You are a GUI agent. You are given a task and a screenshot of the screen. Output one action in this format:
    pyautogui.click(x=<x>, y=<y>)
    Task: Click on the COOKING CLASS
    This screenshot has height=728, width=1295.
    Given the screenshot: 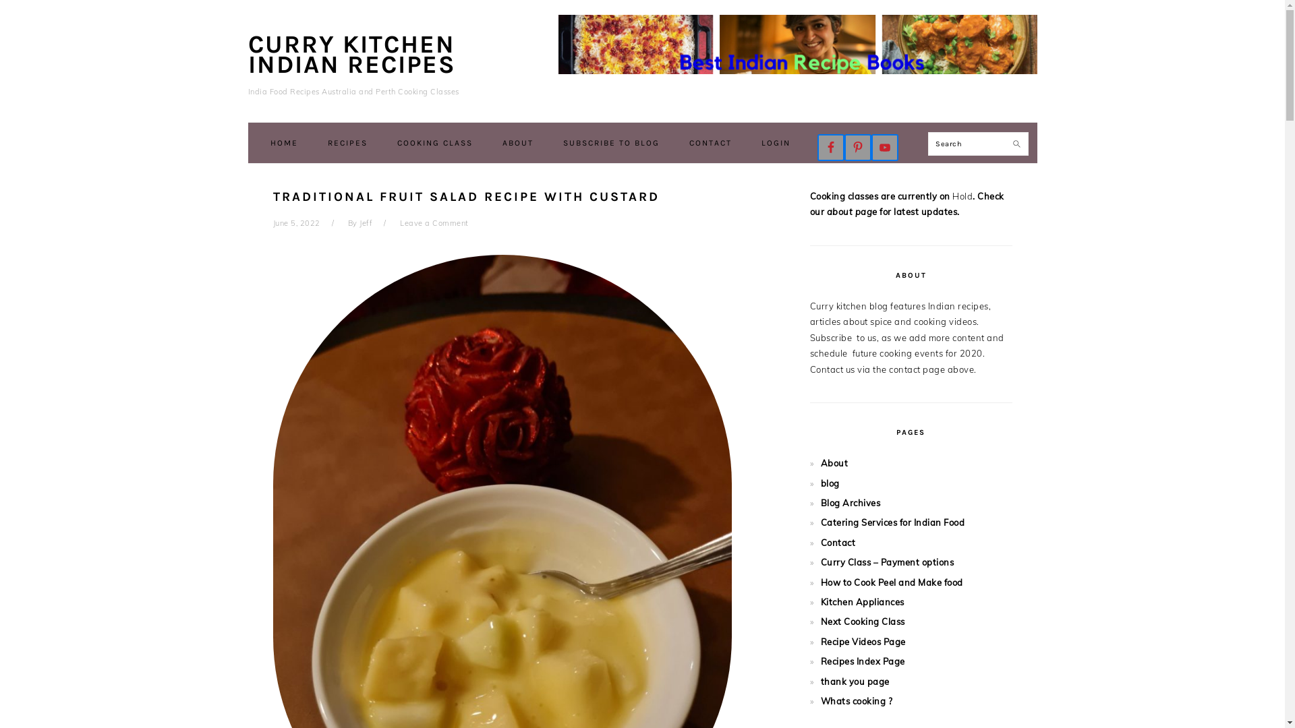 What is the action you would take?
    pyautogui.click(x=435, y=143)
    